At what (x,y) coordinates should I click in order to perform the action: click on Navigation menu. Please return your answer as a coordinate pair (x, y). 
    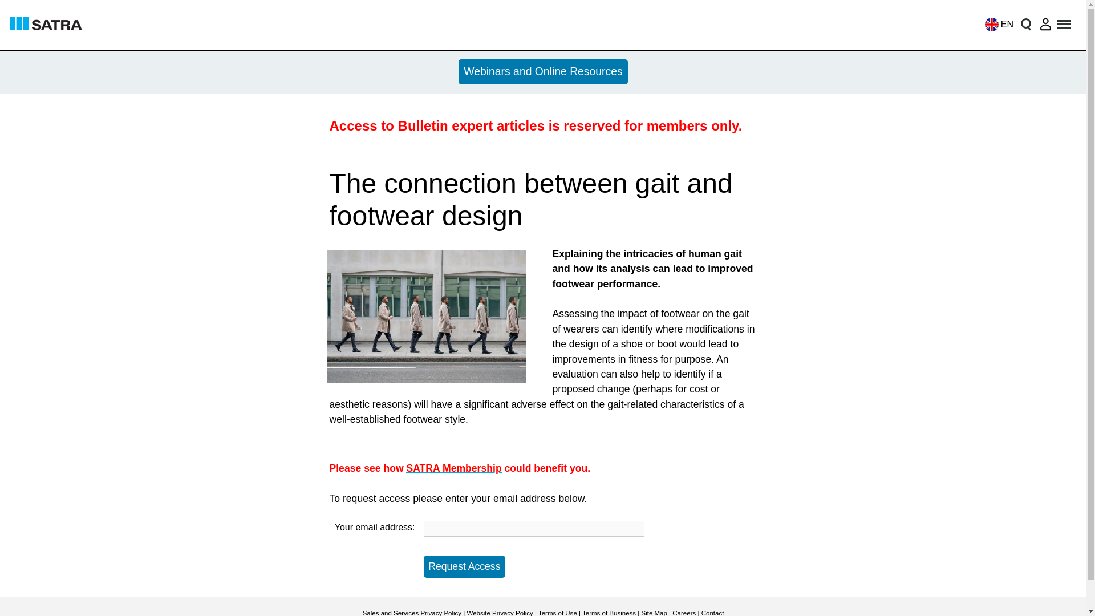
    Looking at the image, I should click on (1065, 24).